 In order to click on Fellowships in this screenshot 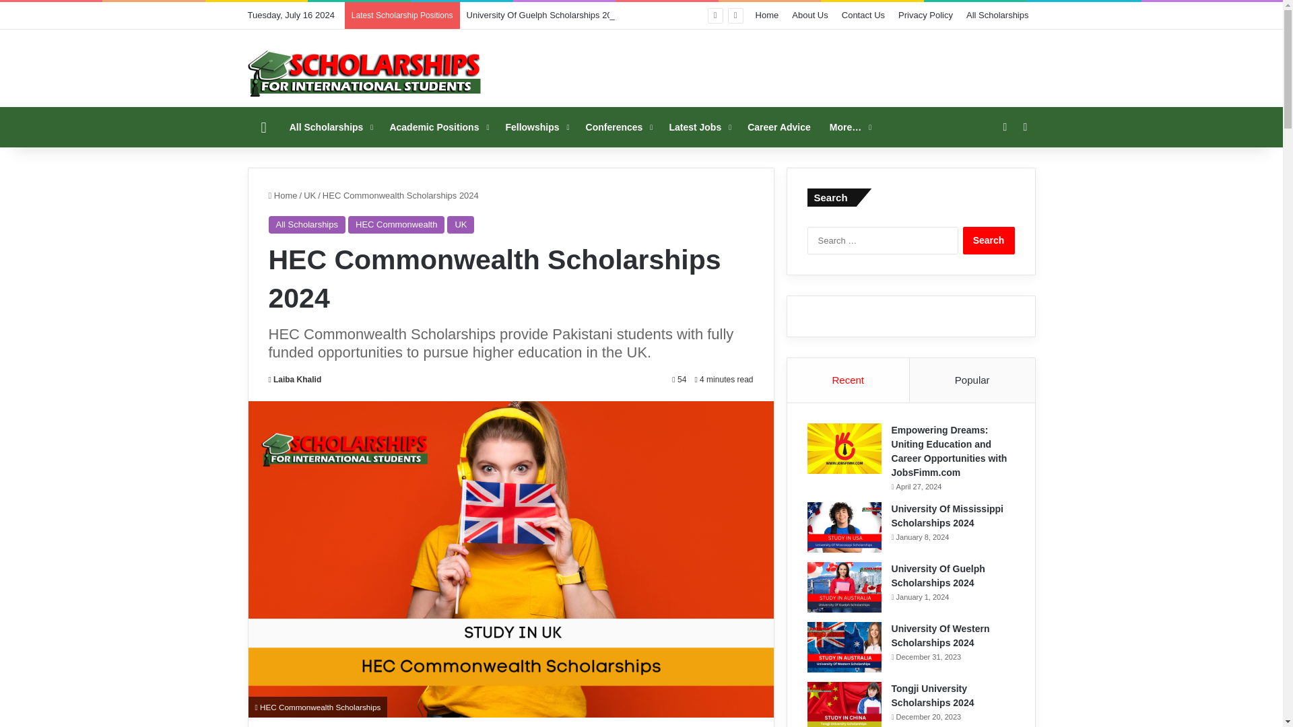, I will do `click(535, 127)`.